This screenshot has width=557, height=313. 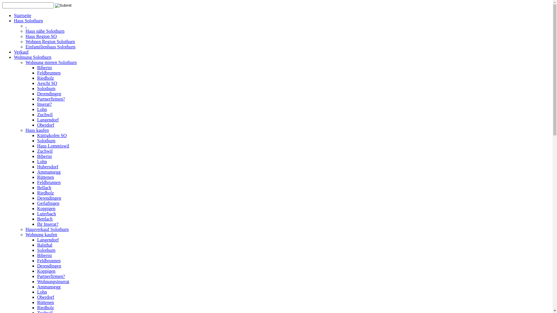 I want to click on Luterbach, so click(x=46, y=214).